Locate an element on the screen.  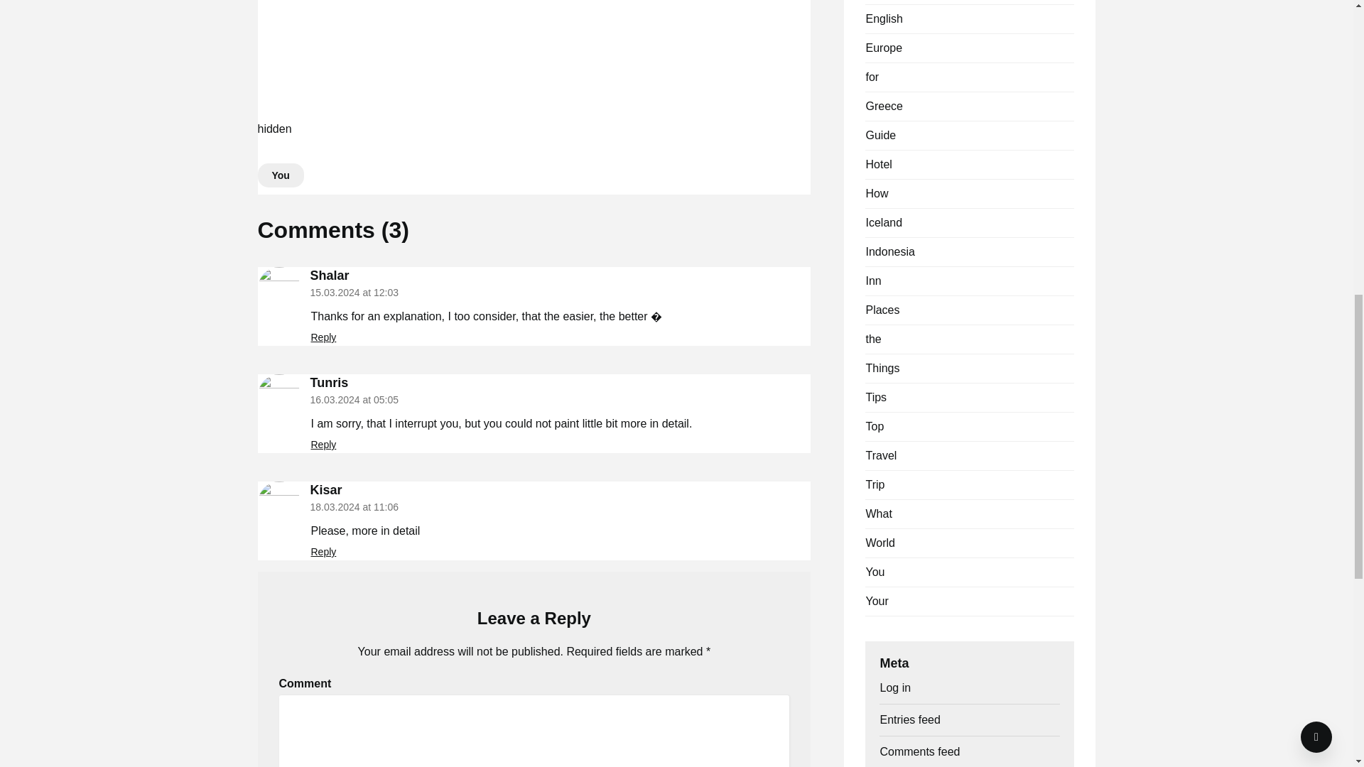
Reply is located at coordinates (324, 337).